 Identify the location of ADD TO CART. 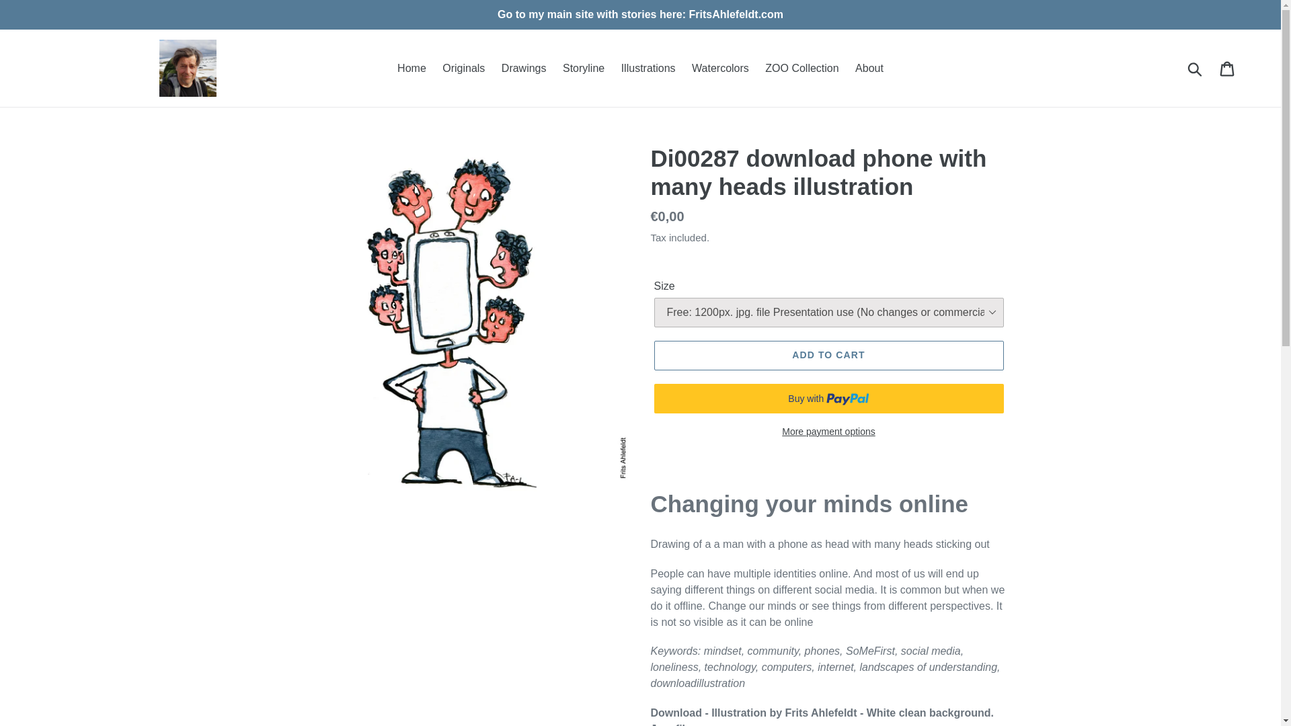
(828, 355).